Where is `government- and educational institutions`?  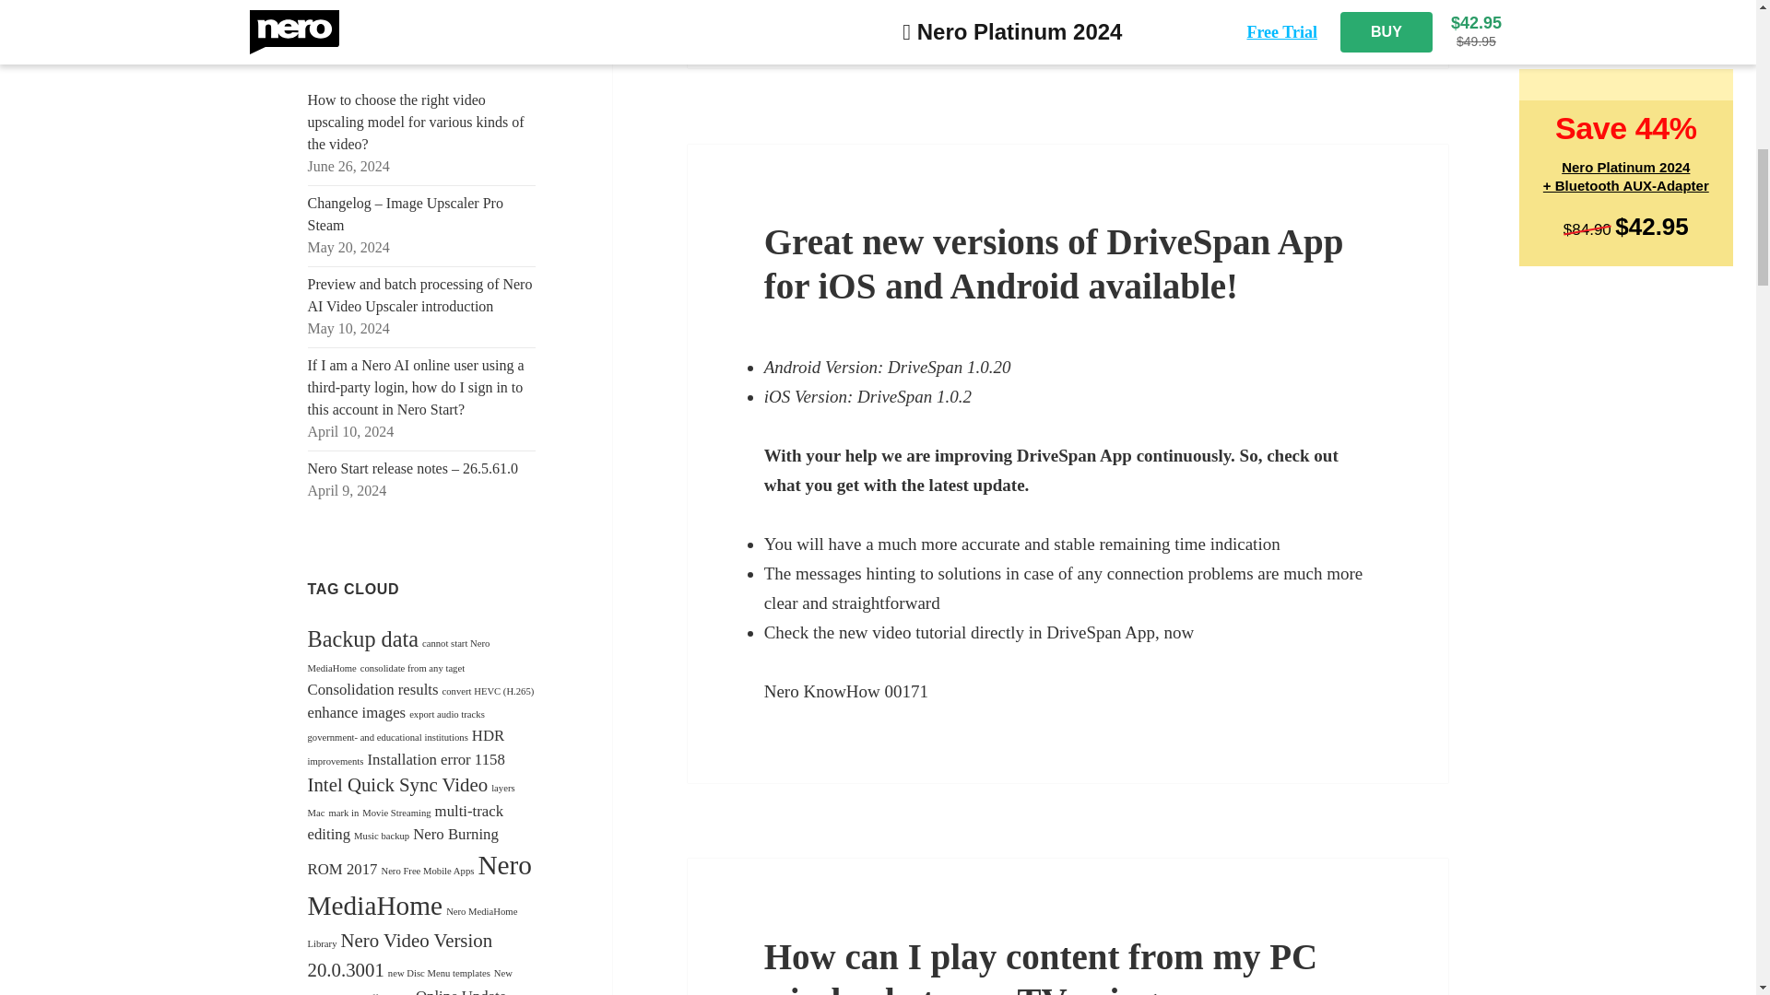
government- and educational institutions is located at coordinates (388, 737).